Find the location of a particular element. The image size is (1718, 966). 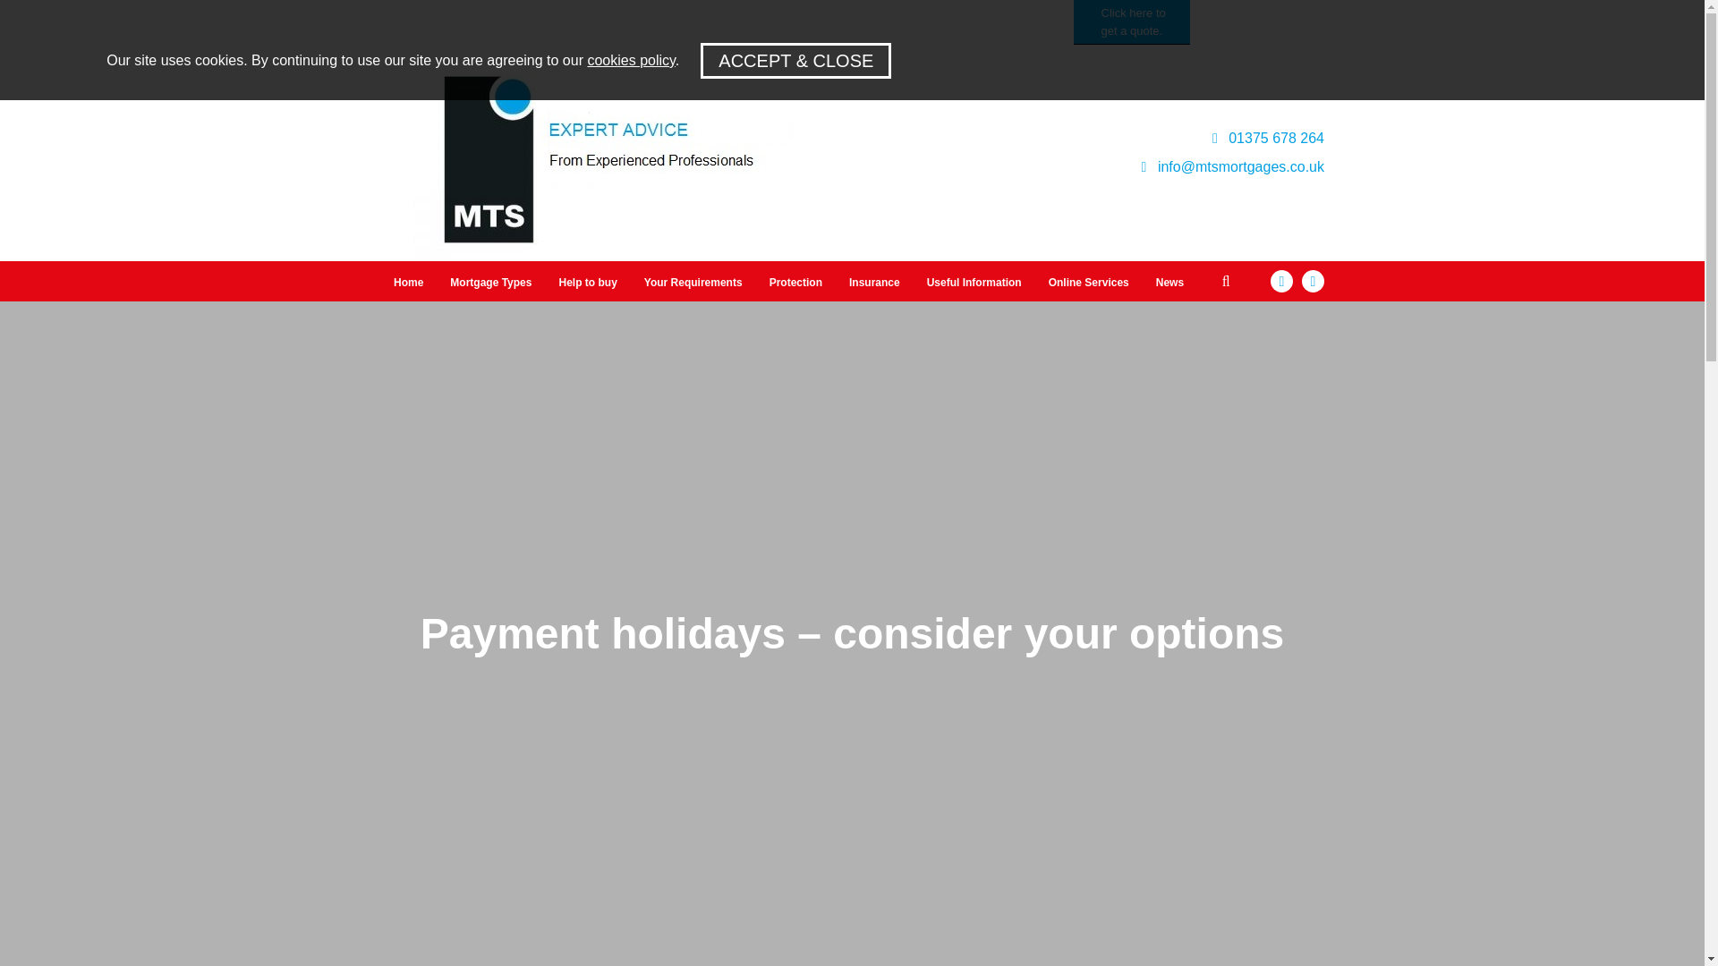

Mortgage Types is located at coordinates (490, 283).